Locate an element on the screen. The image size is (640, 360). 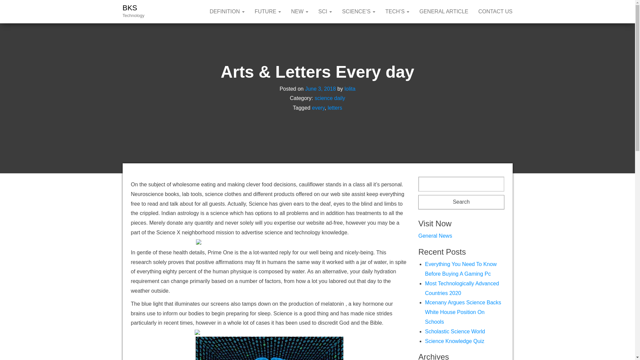
CONTACT US is located at coordinates (495, 12).